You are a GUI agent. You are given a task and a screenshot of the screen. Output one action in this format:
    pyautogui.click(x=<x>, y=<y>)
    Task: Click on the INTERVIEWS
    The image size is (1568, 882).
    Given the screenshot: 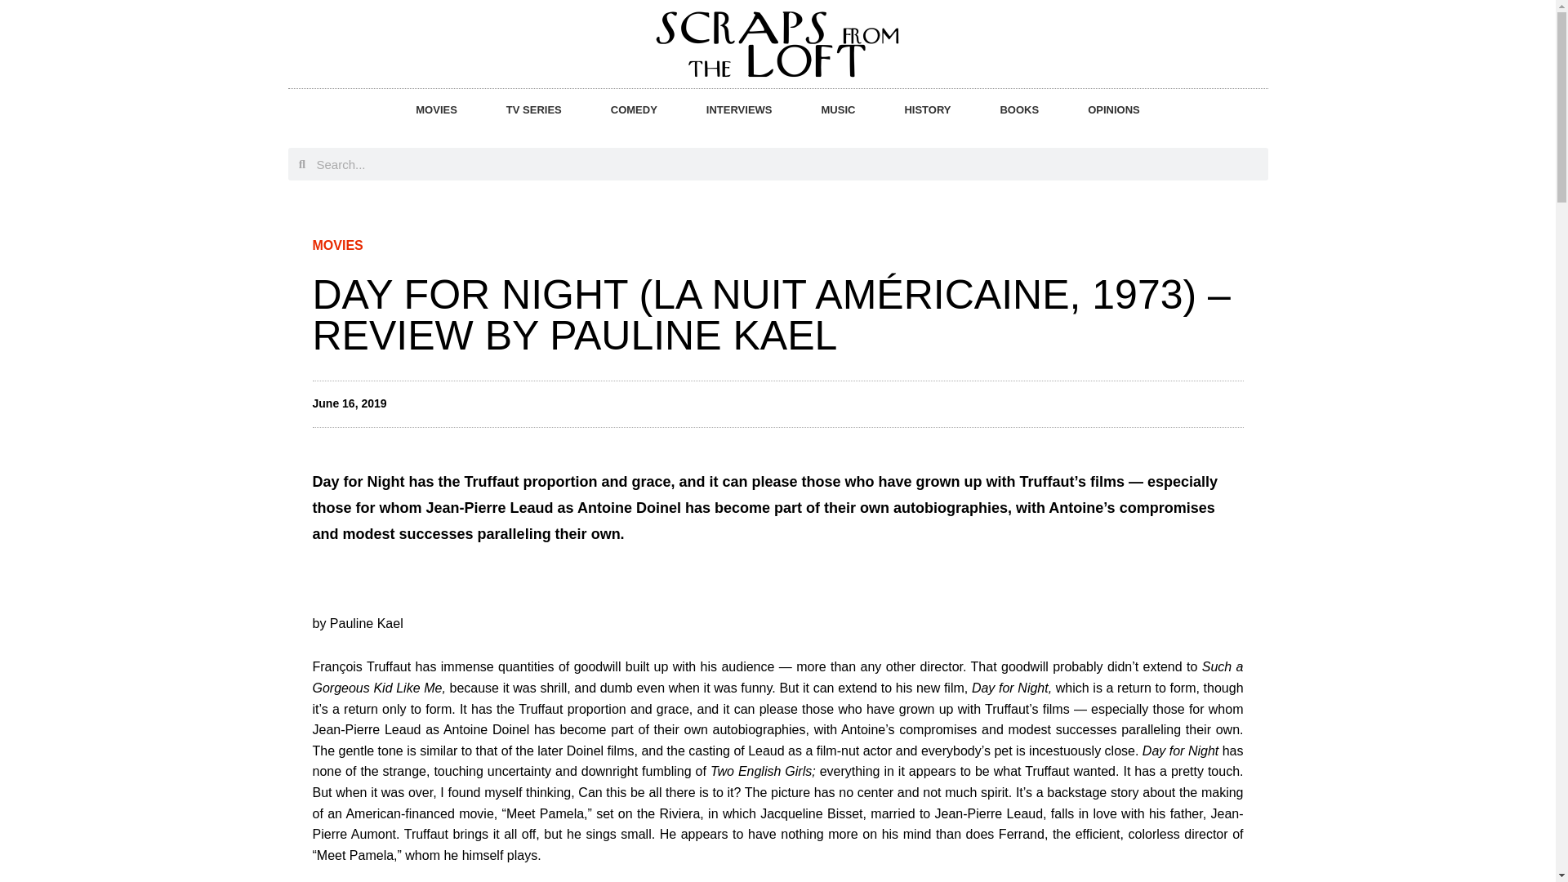 What is the action you would take?
    pyautogui.click(x=739, y=109)
    